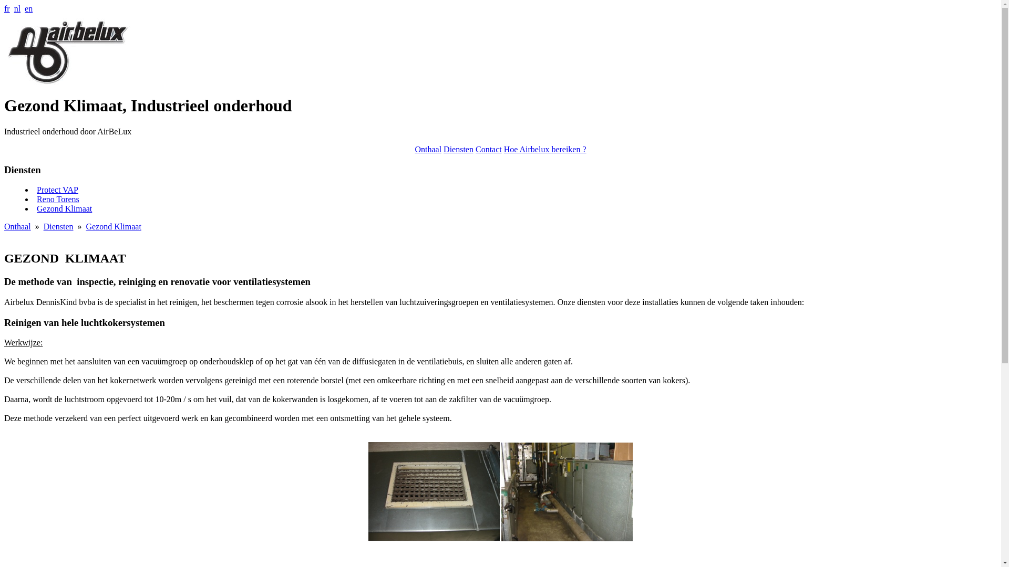 The width and height of the screenshot is (1009, 567). I want to click on fr, so click(7, 8).